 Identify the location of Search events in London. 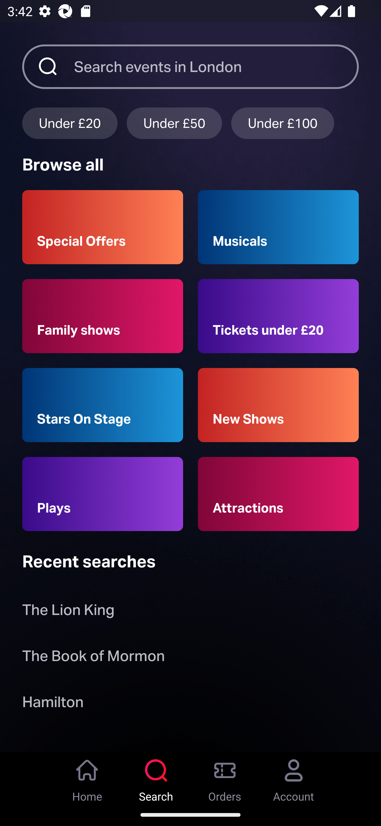
(216, 66).